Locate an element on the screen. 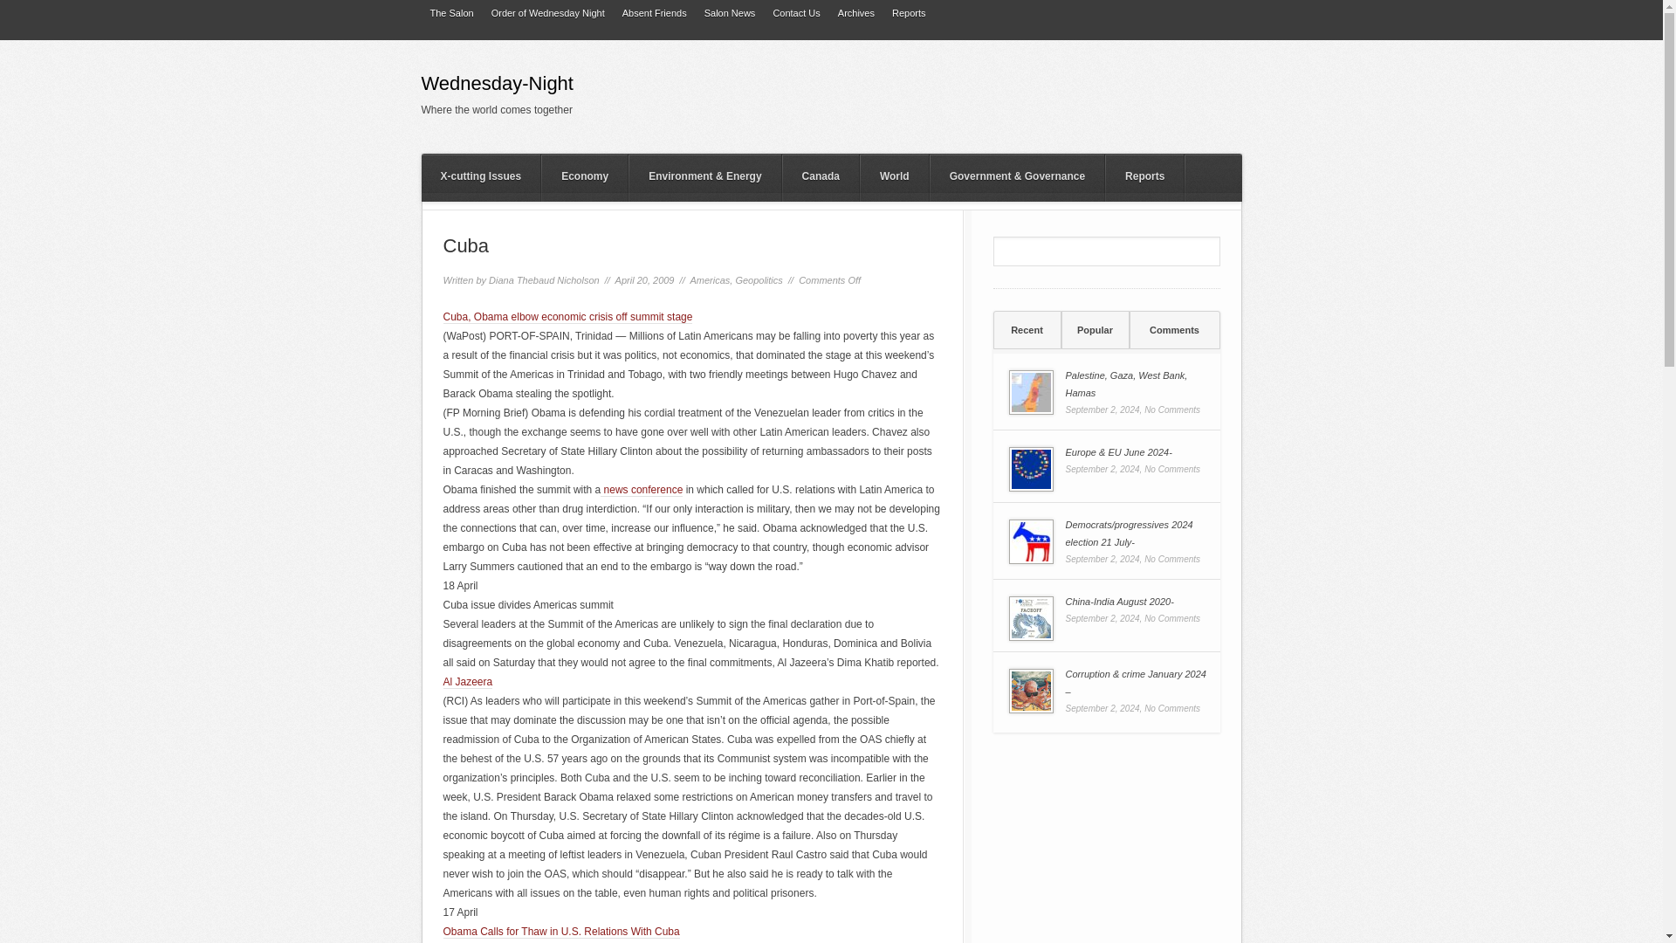 This screenshot has width=1676, height=943. Order of Wednesday Night is located at coordinates (547, 14).